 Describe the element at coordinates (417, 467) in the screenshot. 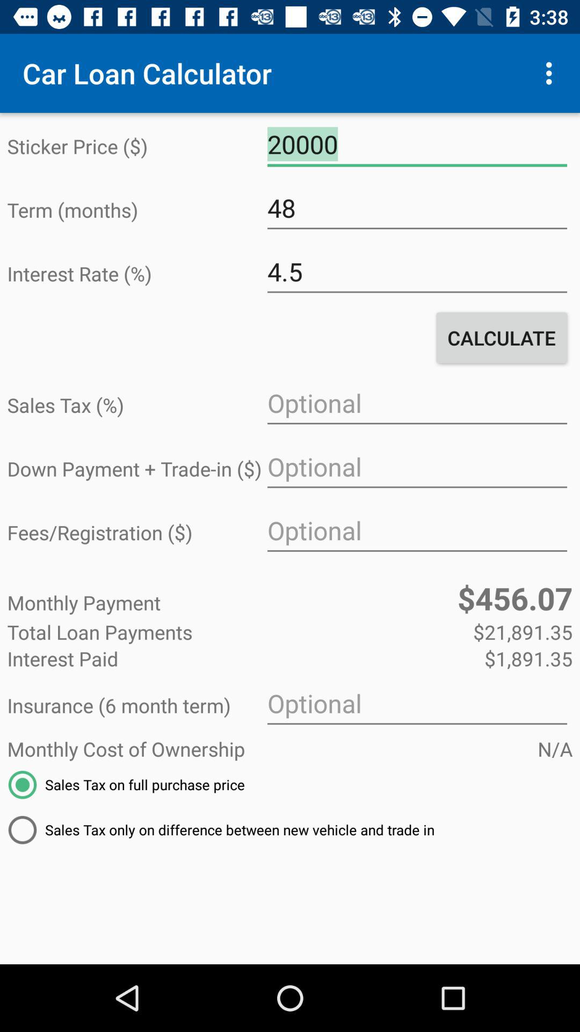

I see `enter down payment and trade-in value` at that location.